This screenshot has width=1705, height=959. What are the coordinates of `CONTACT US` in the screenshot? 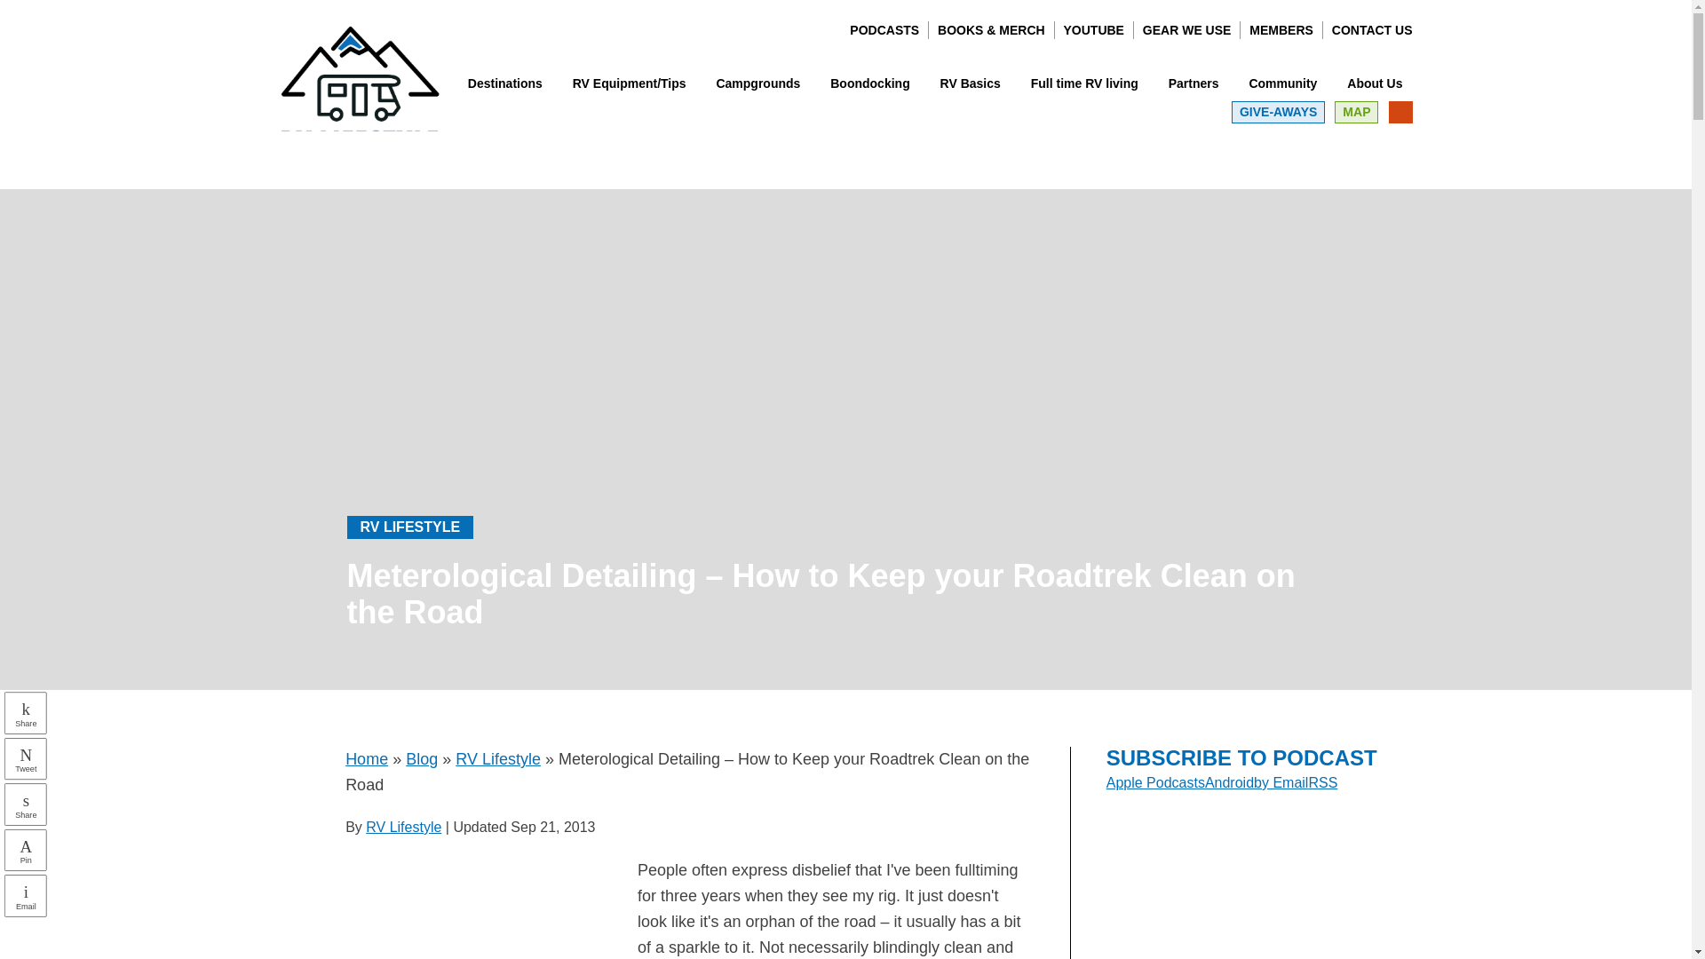 It's located at (1372, 30).